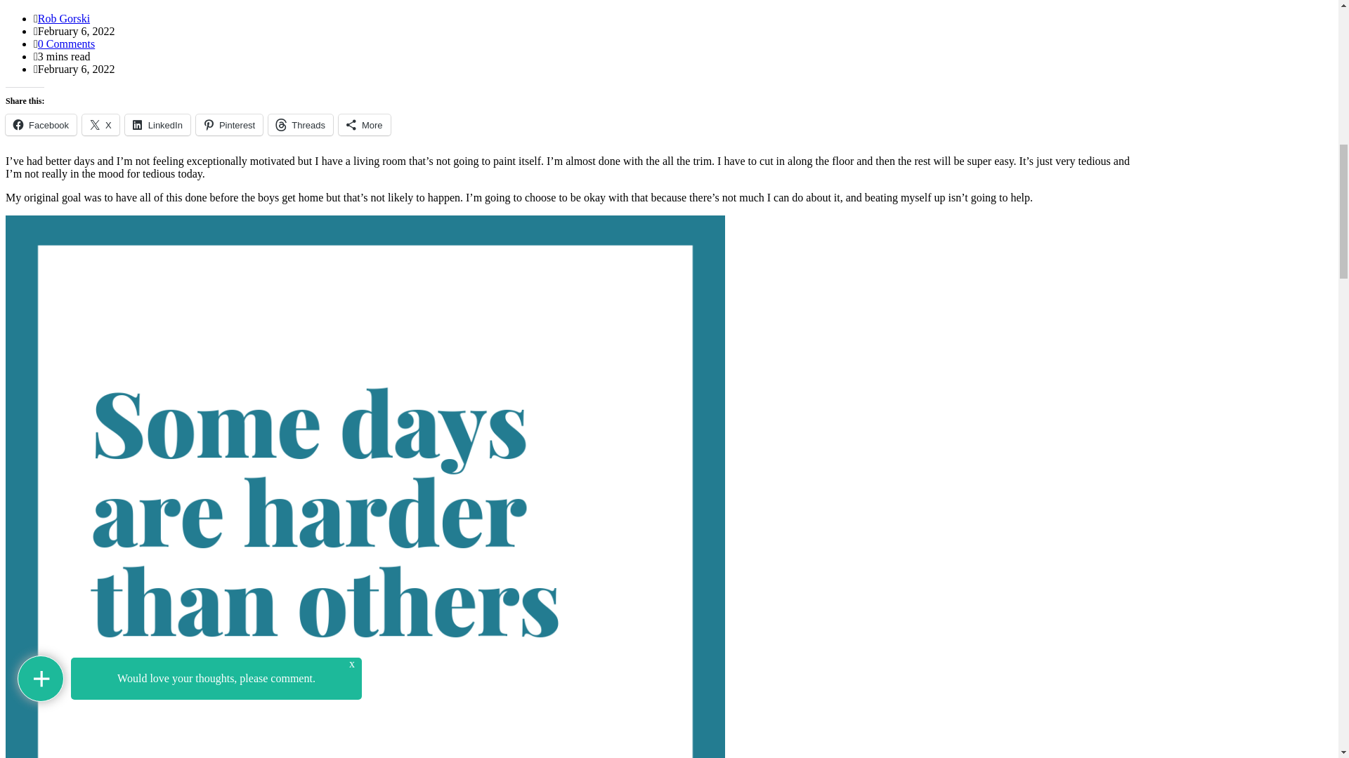 The height and width of the screenshot is (758, 1349). I want to click on 0 Comments, so click(66, 44).